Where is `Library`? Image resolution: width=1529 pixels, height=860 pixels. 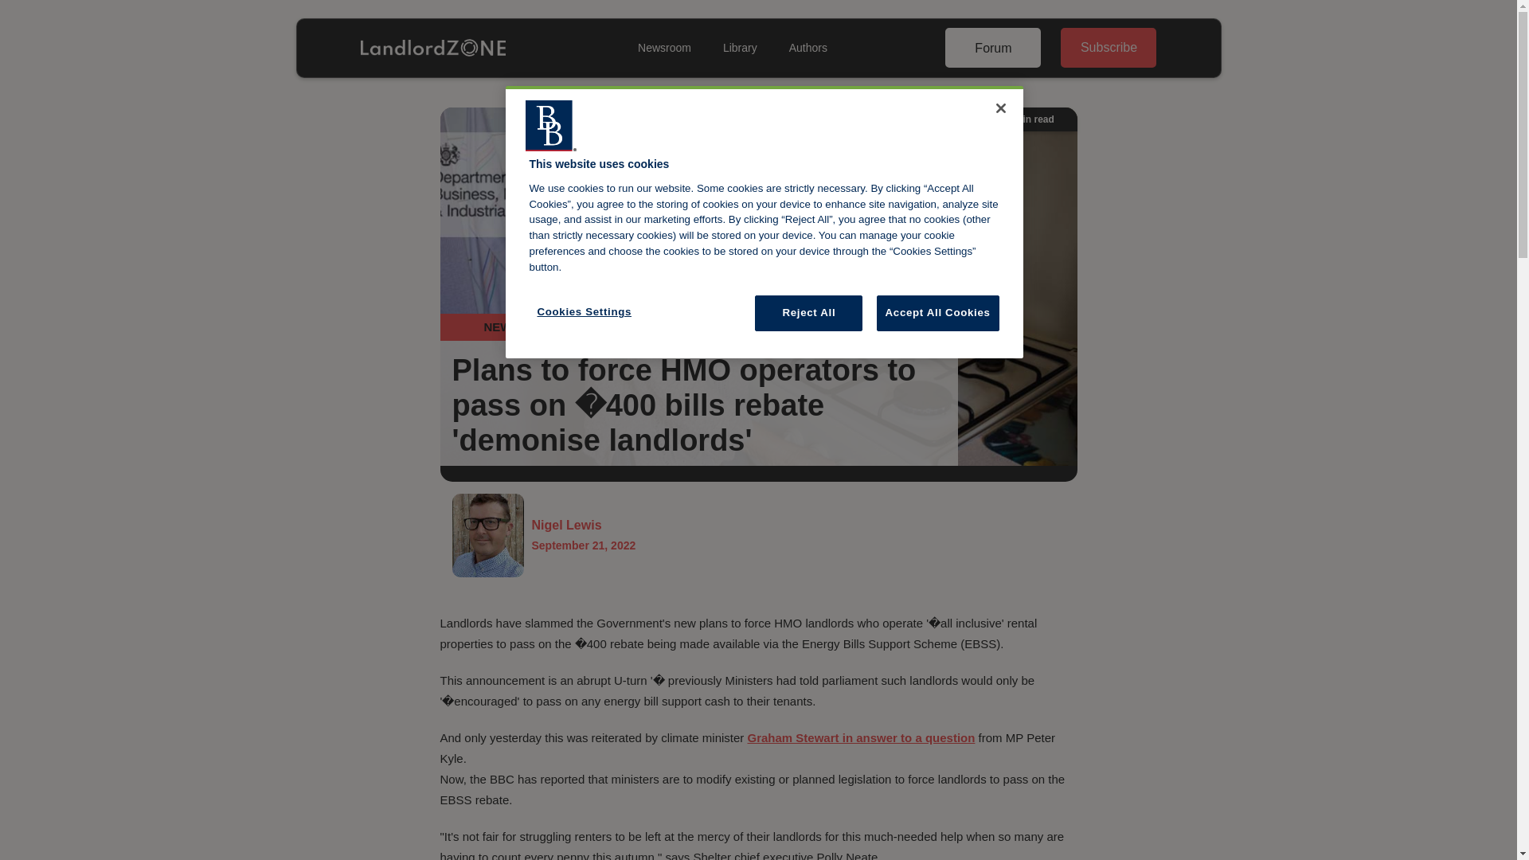 Library is located at coordinates (741, 48).